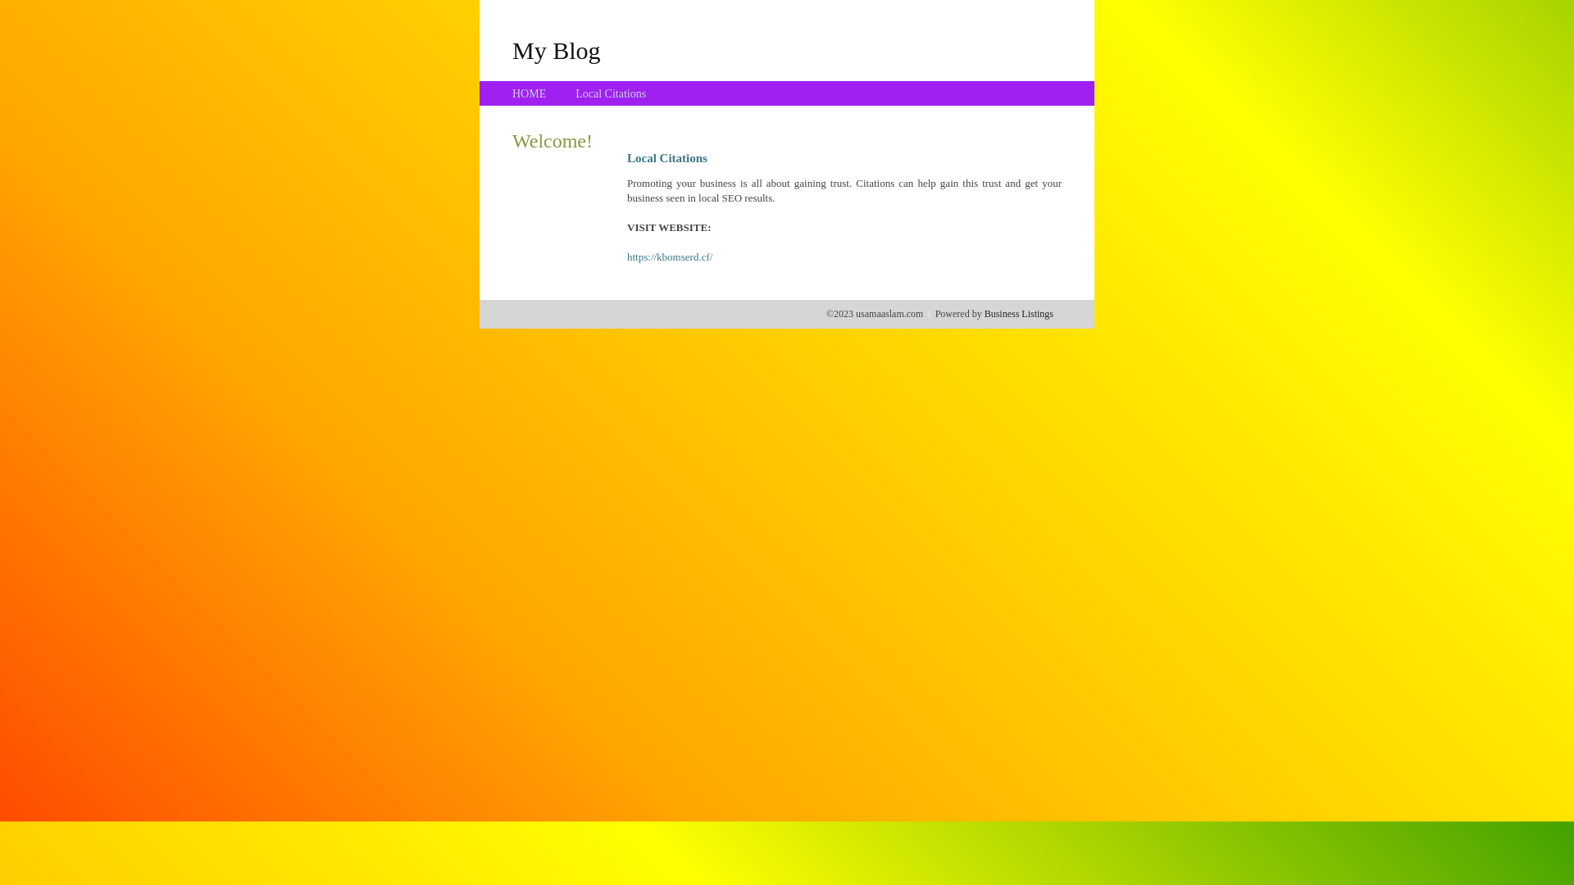 The width and height of the screenshot is (1574, 885). Describe the element at coordinates (530, 93) in the screenshot. I see `HOME` at that location.